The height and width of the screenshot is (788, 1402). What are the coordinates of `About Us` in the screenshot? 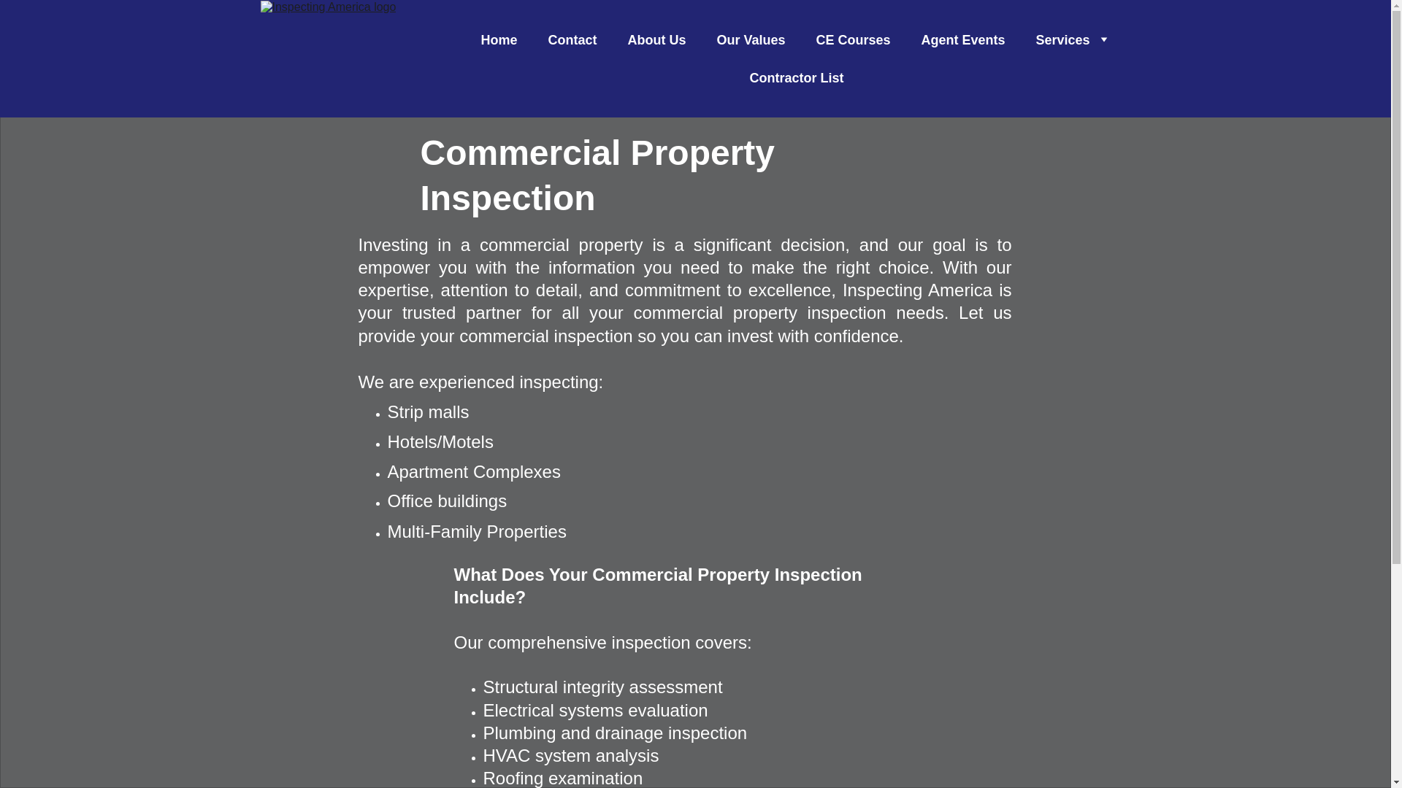 It's located at (656, 39).